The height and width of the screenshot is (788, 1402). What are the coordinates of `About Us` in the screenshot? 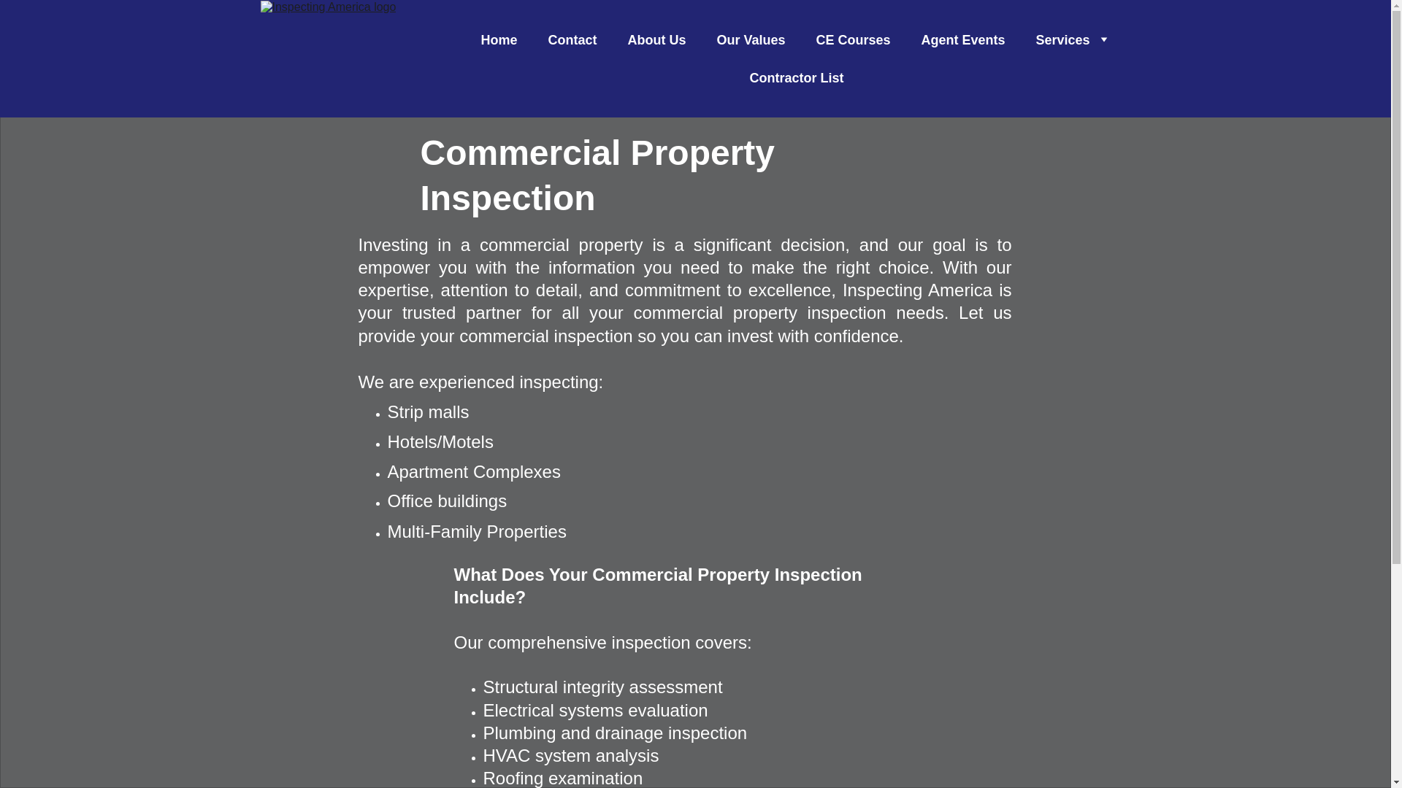 It's located at (656, 39).